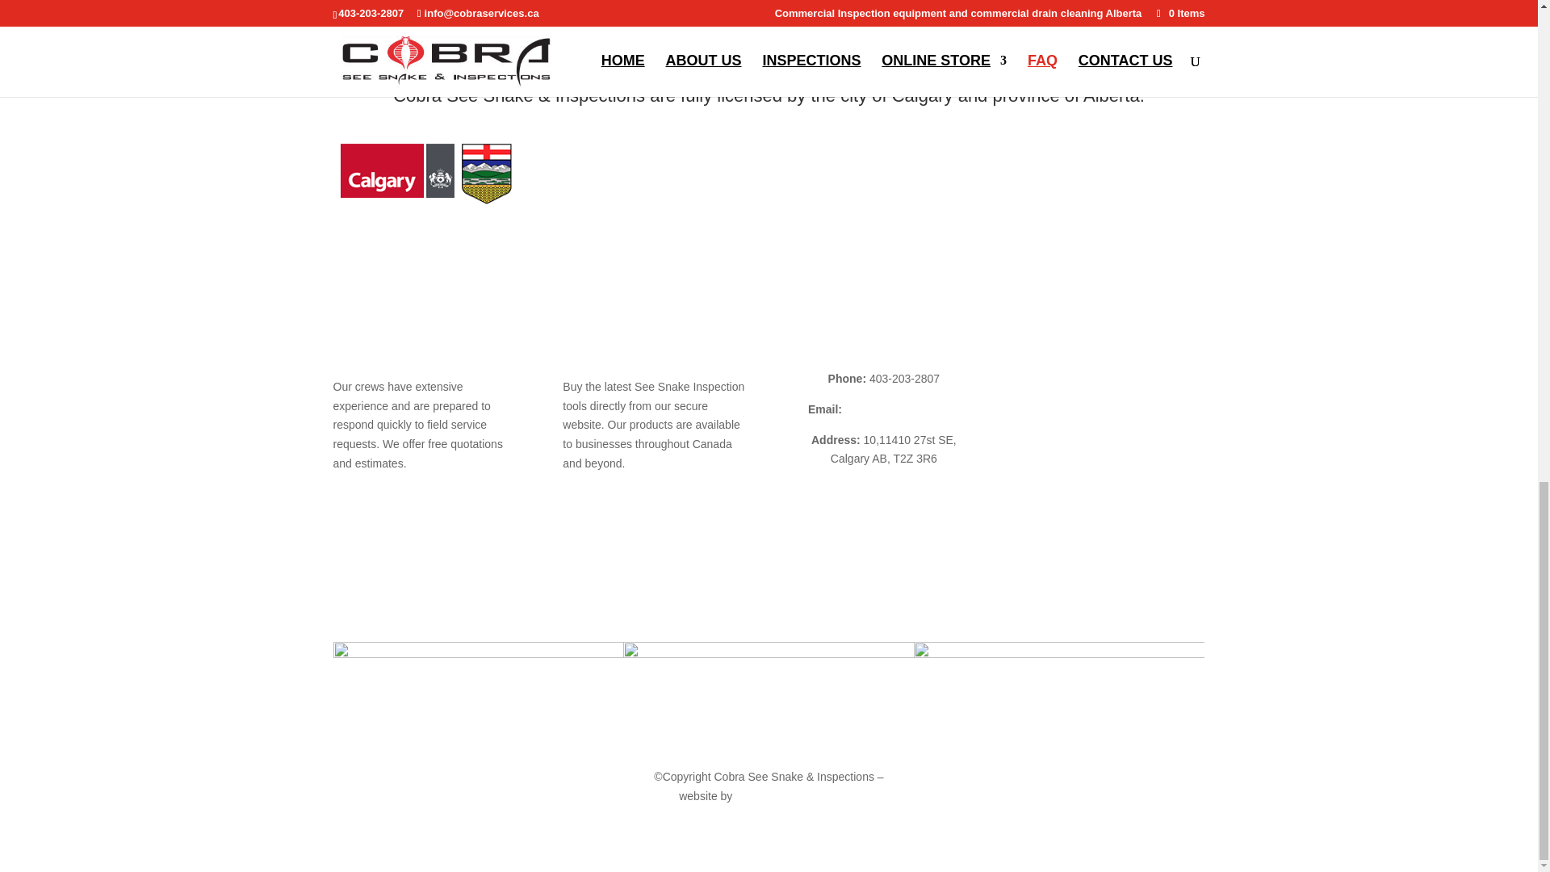 This screenshot has height=872, width=1550. Describe the element at coordinates (425, 173) in the screenshot. I see `city-logos` at that location.